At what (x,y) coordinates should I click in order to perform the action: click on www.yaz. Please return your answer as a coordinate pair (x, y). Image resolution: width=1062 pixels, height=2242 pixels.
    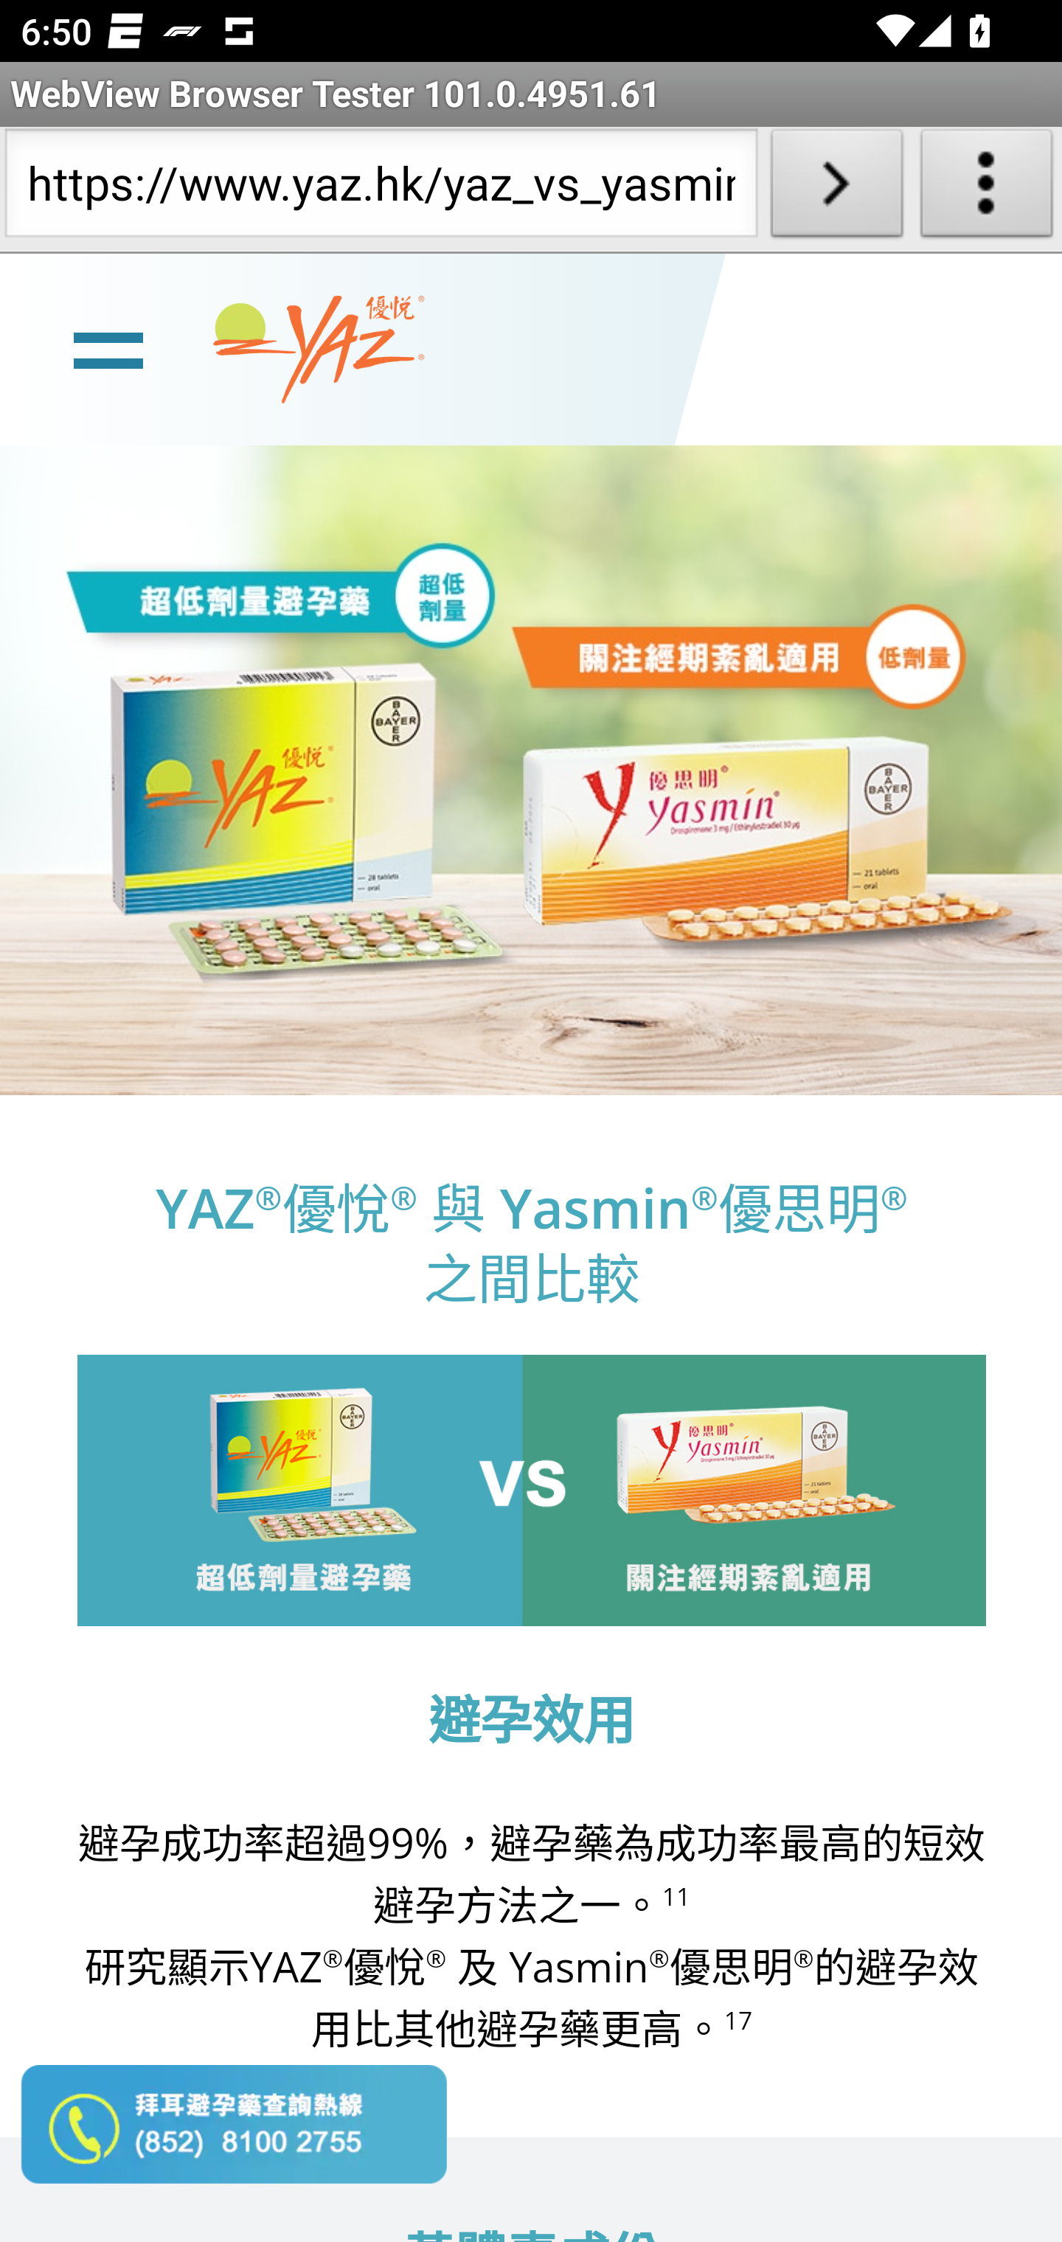
    Looking at the image, I should click on (319, 350).